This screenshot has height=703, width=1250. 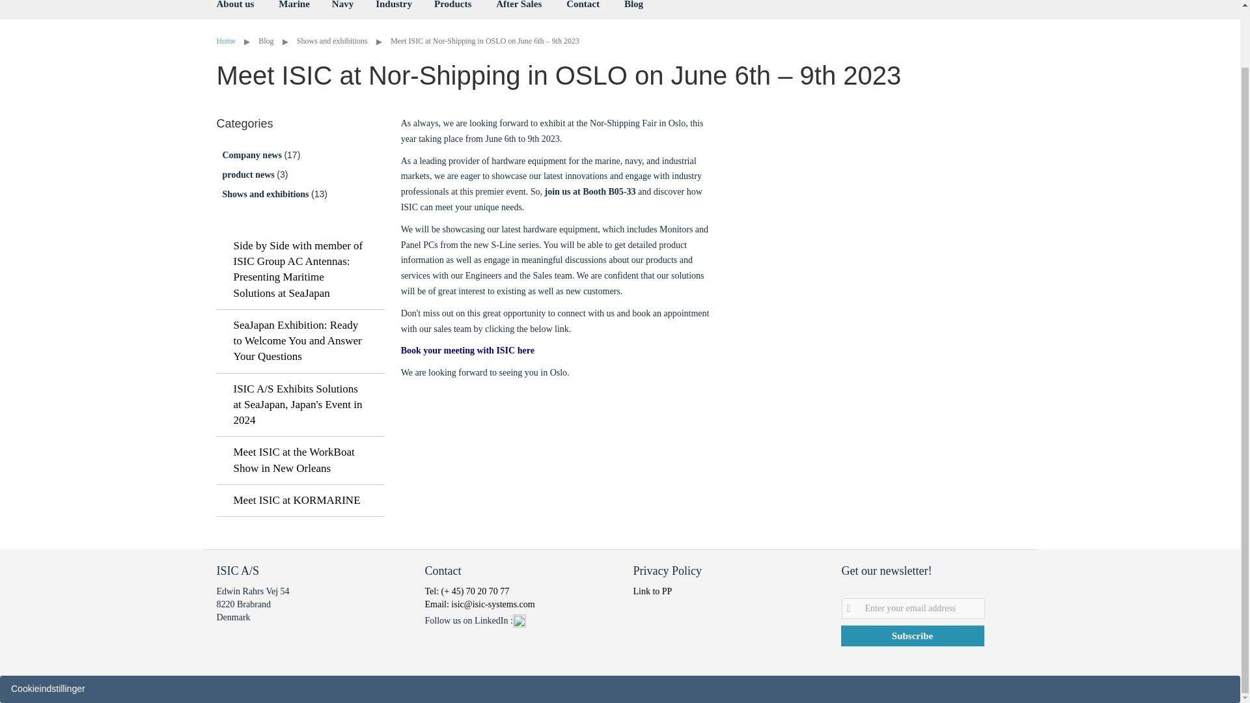 I want to click on Company news, so click(x=253, y=155).